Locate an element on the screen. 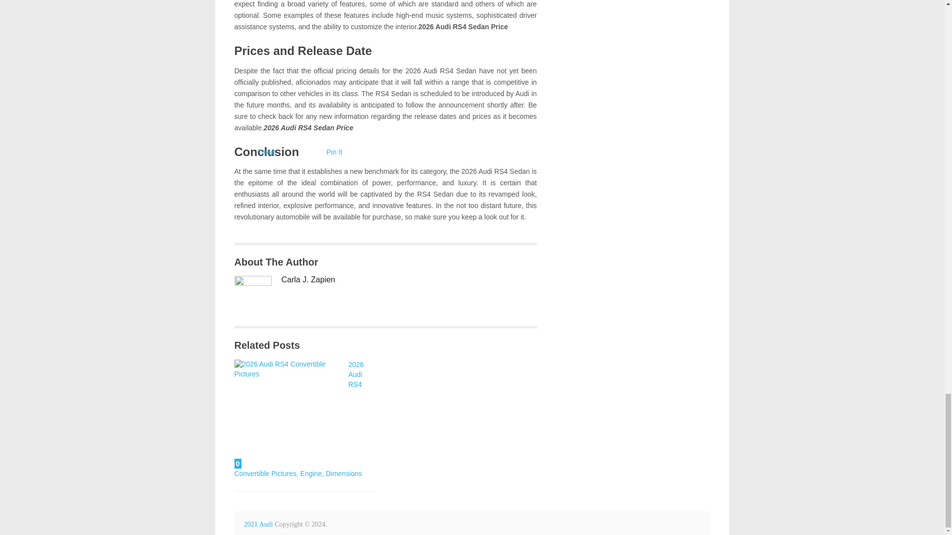 This screenshot has height=535, width=952. 2026 Audi RS4 Convertible Pictures, Engine, Dimensions is located at coordinates (289, 414).